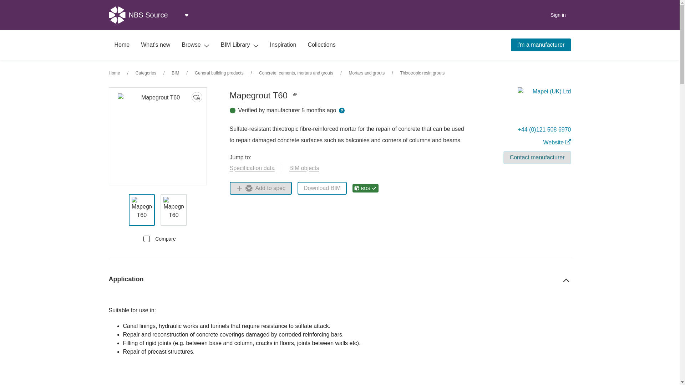 The width and height of the screenshot is (685, 385). I want to click on Homepage, so click(121, 45).